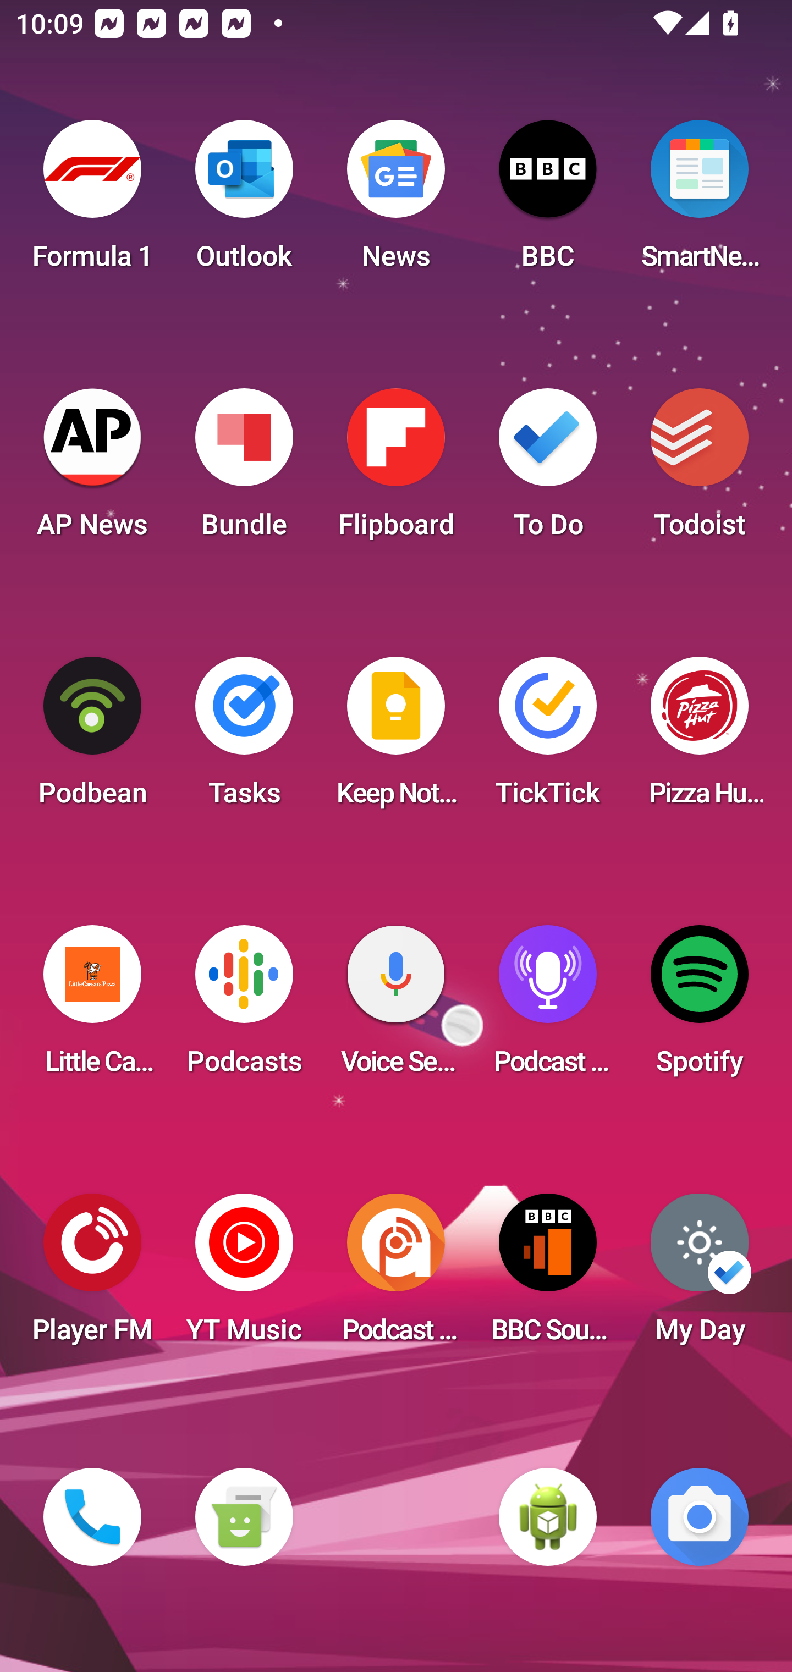 The image size is (792, 1672). I want to click on News, so click(396, 201).